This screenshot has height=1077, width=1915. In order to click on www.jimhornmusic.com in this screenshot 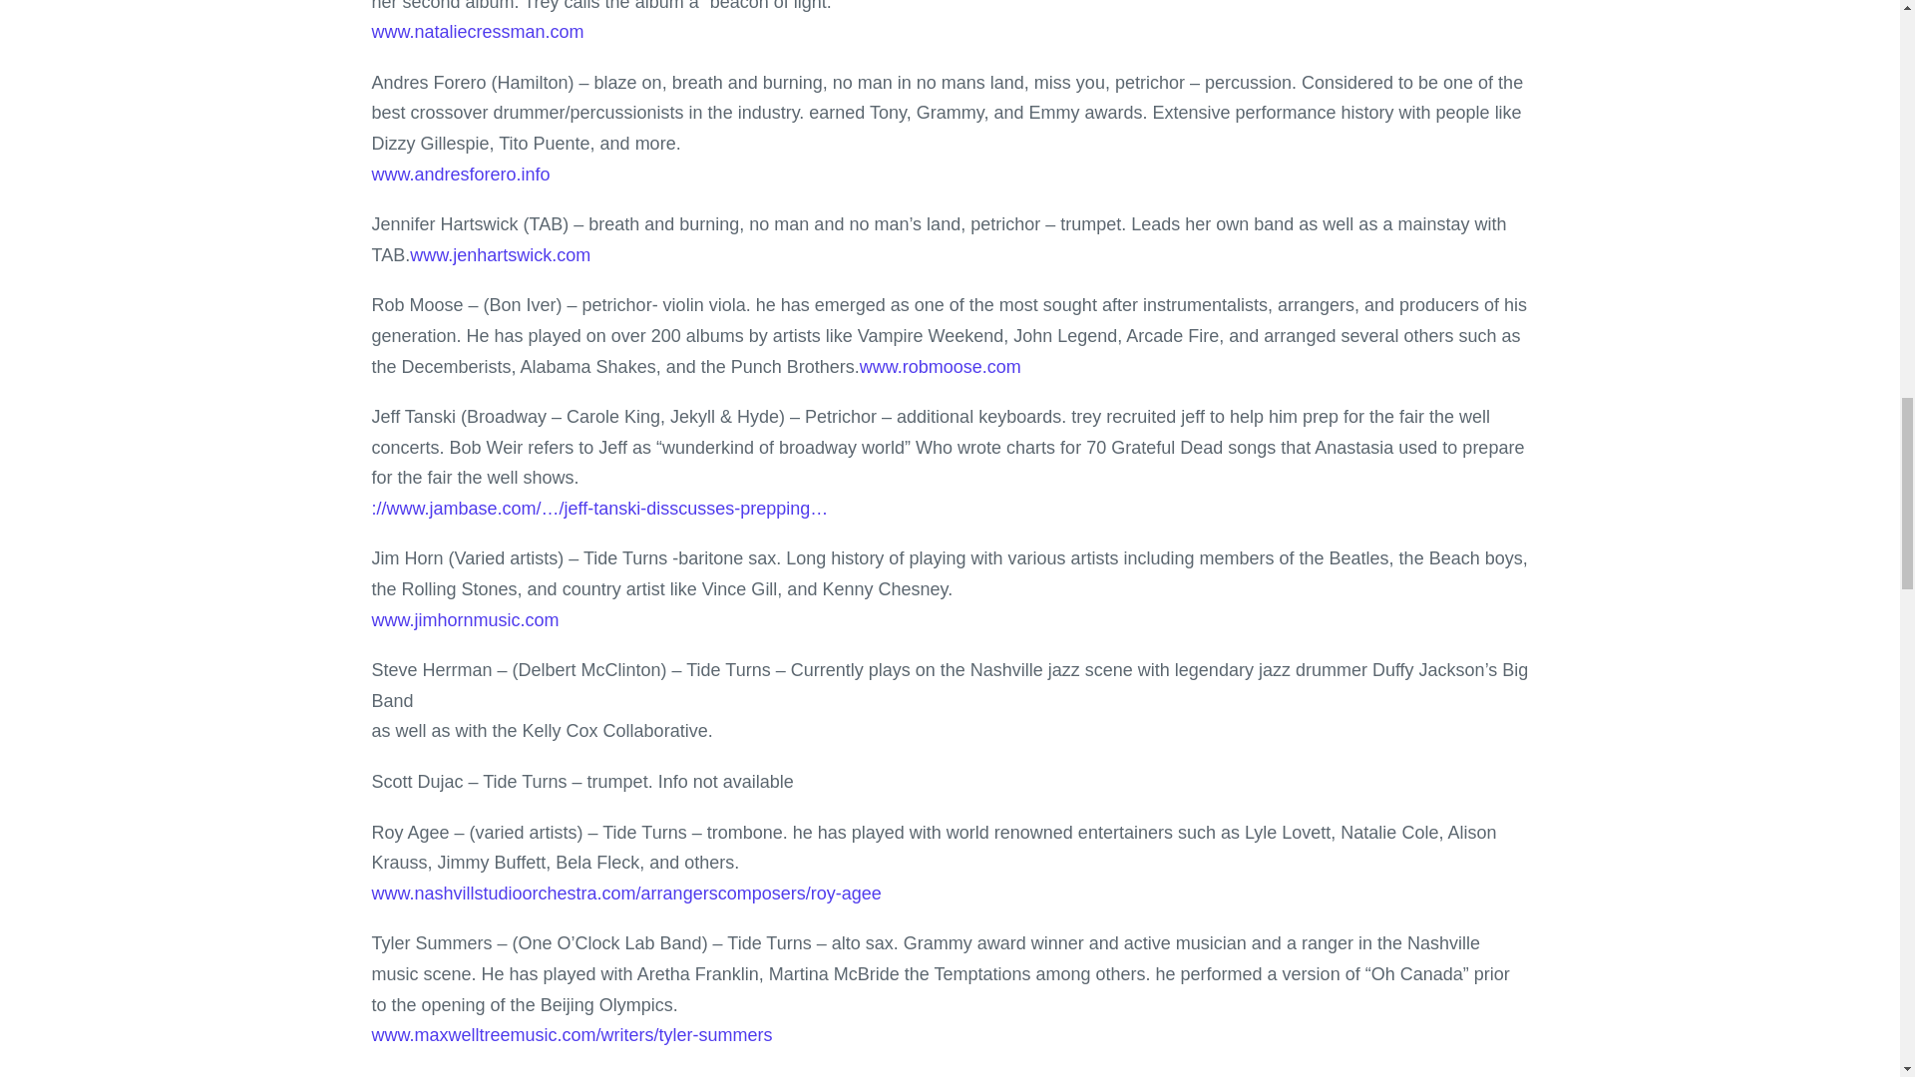, I will do `click(465, 620)`.